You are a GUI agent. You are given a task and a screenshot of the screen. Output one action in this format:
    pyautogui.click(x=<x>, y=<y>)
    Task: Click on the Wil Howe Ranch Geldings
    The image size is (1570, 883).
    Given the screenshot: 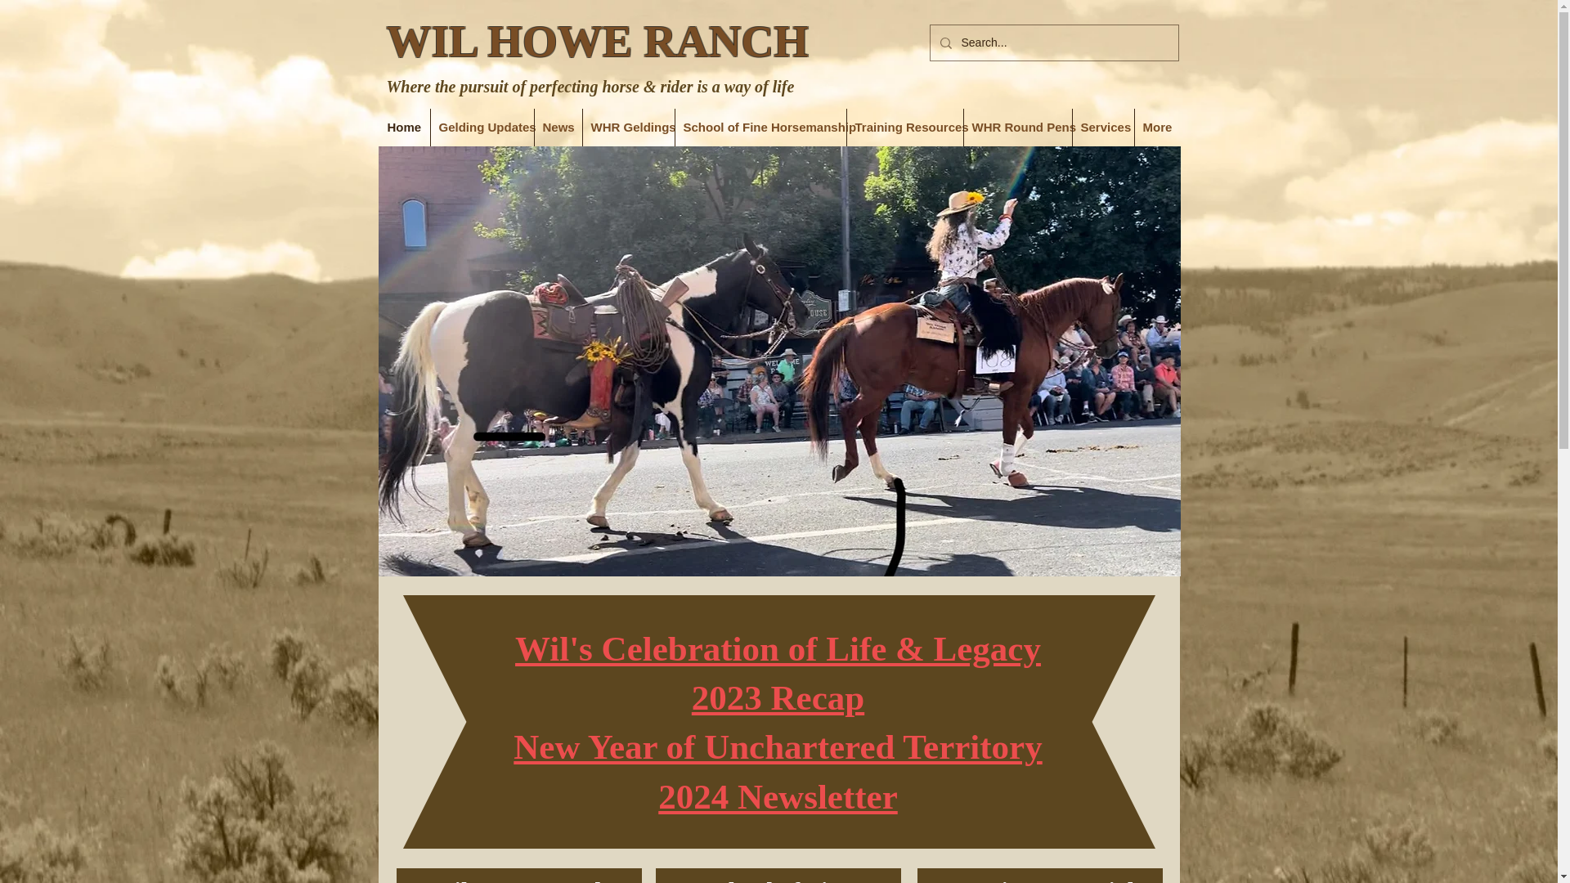 What is the action you would take?
    pyautogui.click(x=519, y=880)
    